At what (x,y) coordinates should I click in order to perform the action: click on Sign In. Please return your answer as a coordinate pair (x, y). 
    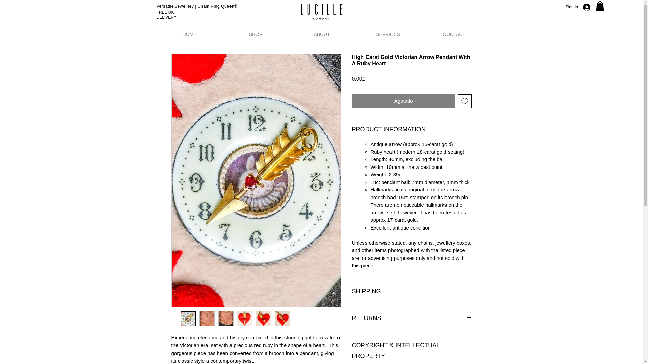
    Looking at the image, I should click on (582, 7).